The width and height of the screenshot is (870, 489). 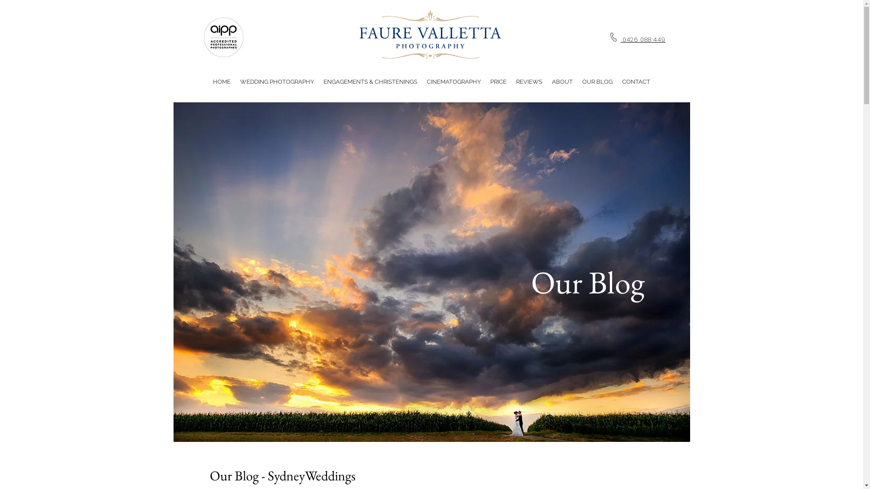 I want to click on CINEMATOGRAPHY, so click(x=454, y=81).